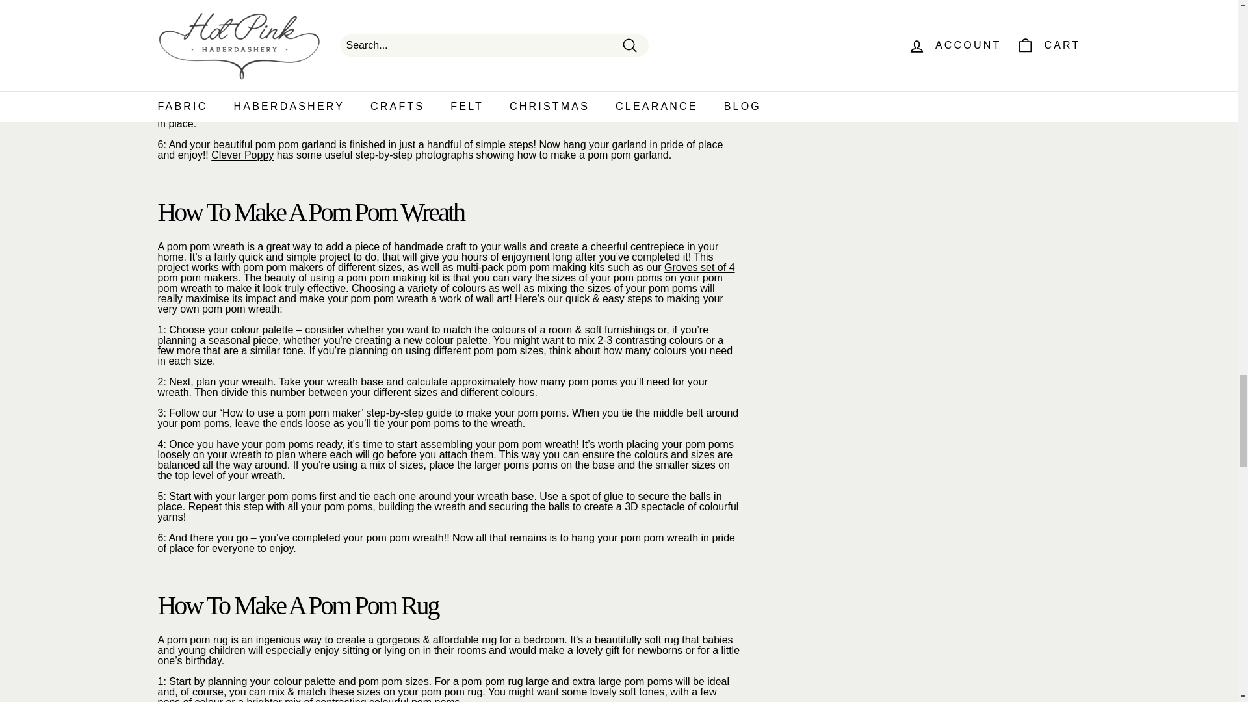 This screenshot has width=1248, height=702. Describe the element at coordinates (603, 2) in the screenshot. I see `Bamboo cord` at that location.